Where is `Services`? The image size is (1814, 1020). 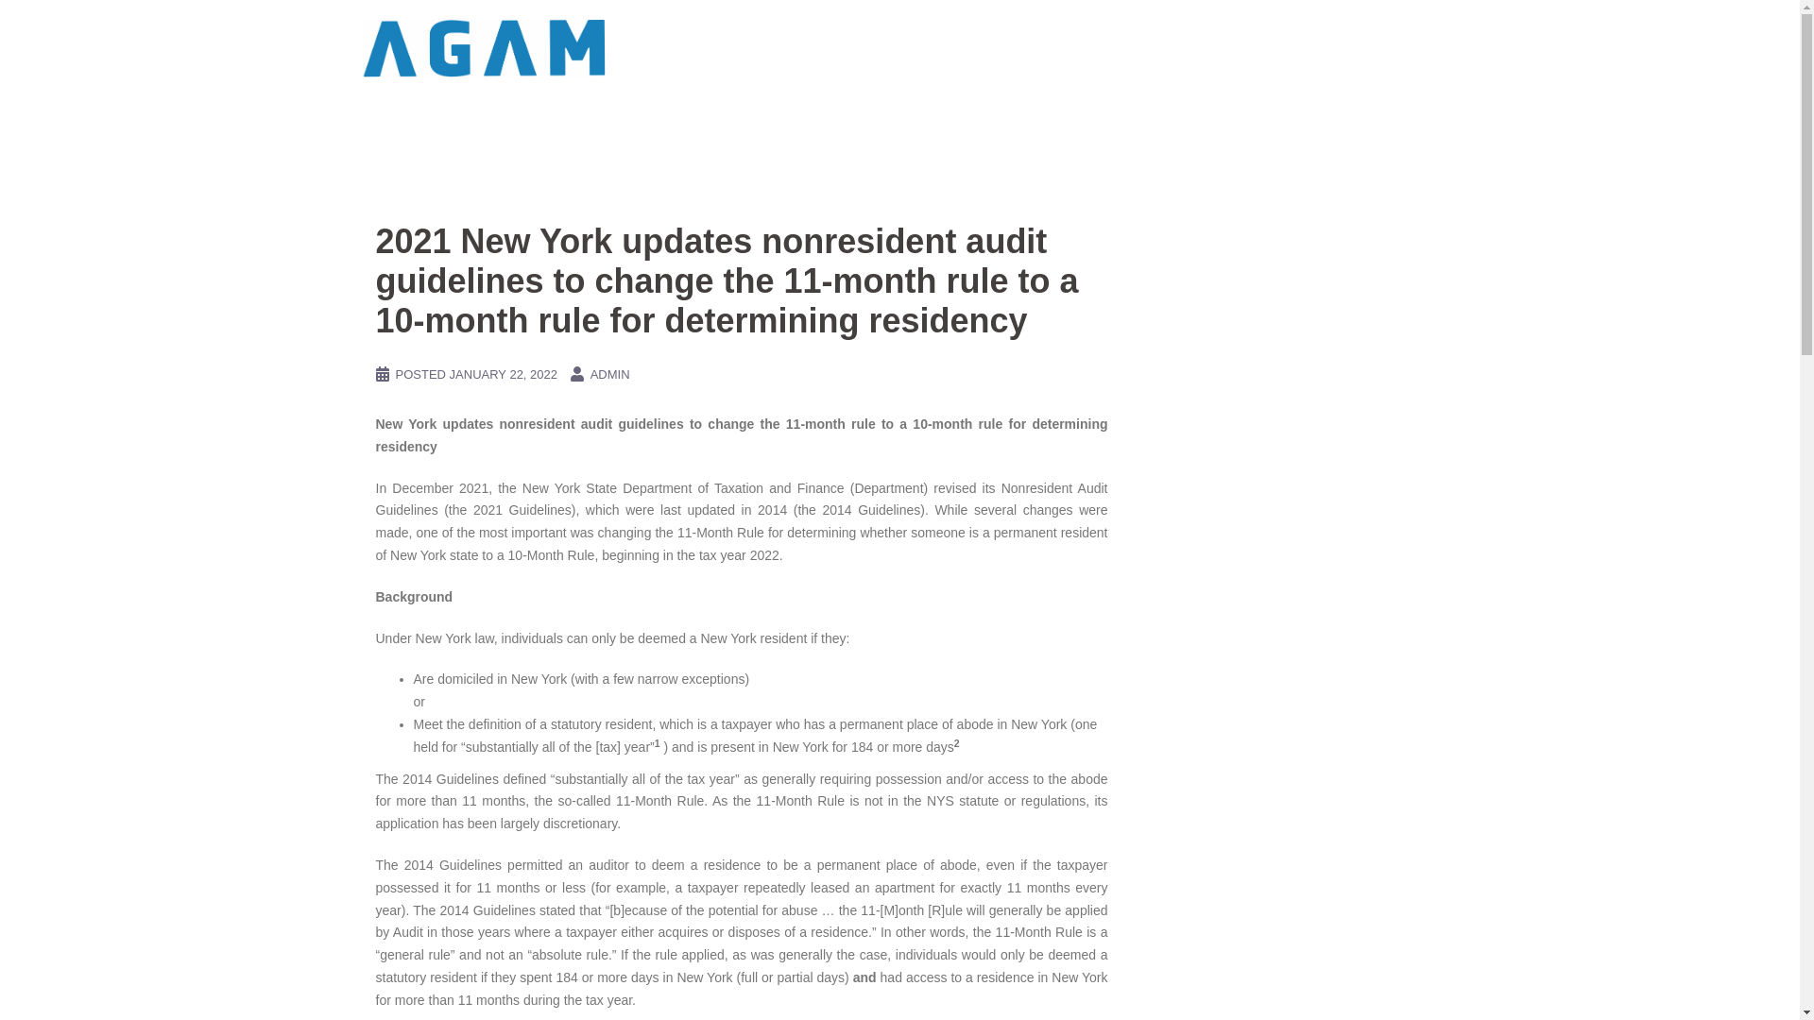 Services is located at coordinates (794, 47).